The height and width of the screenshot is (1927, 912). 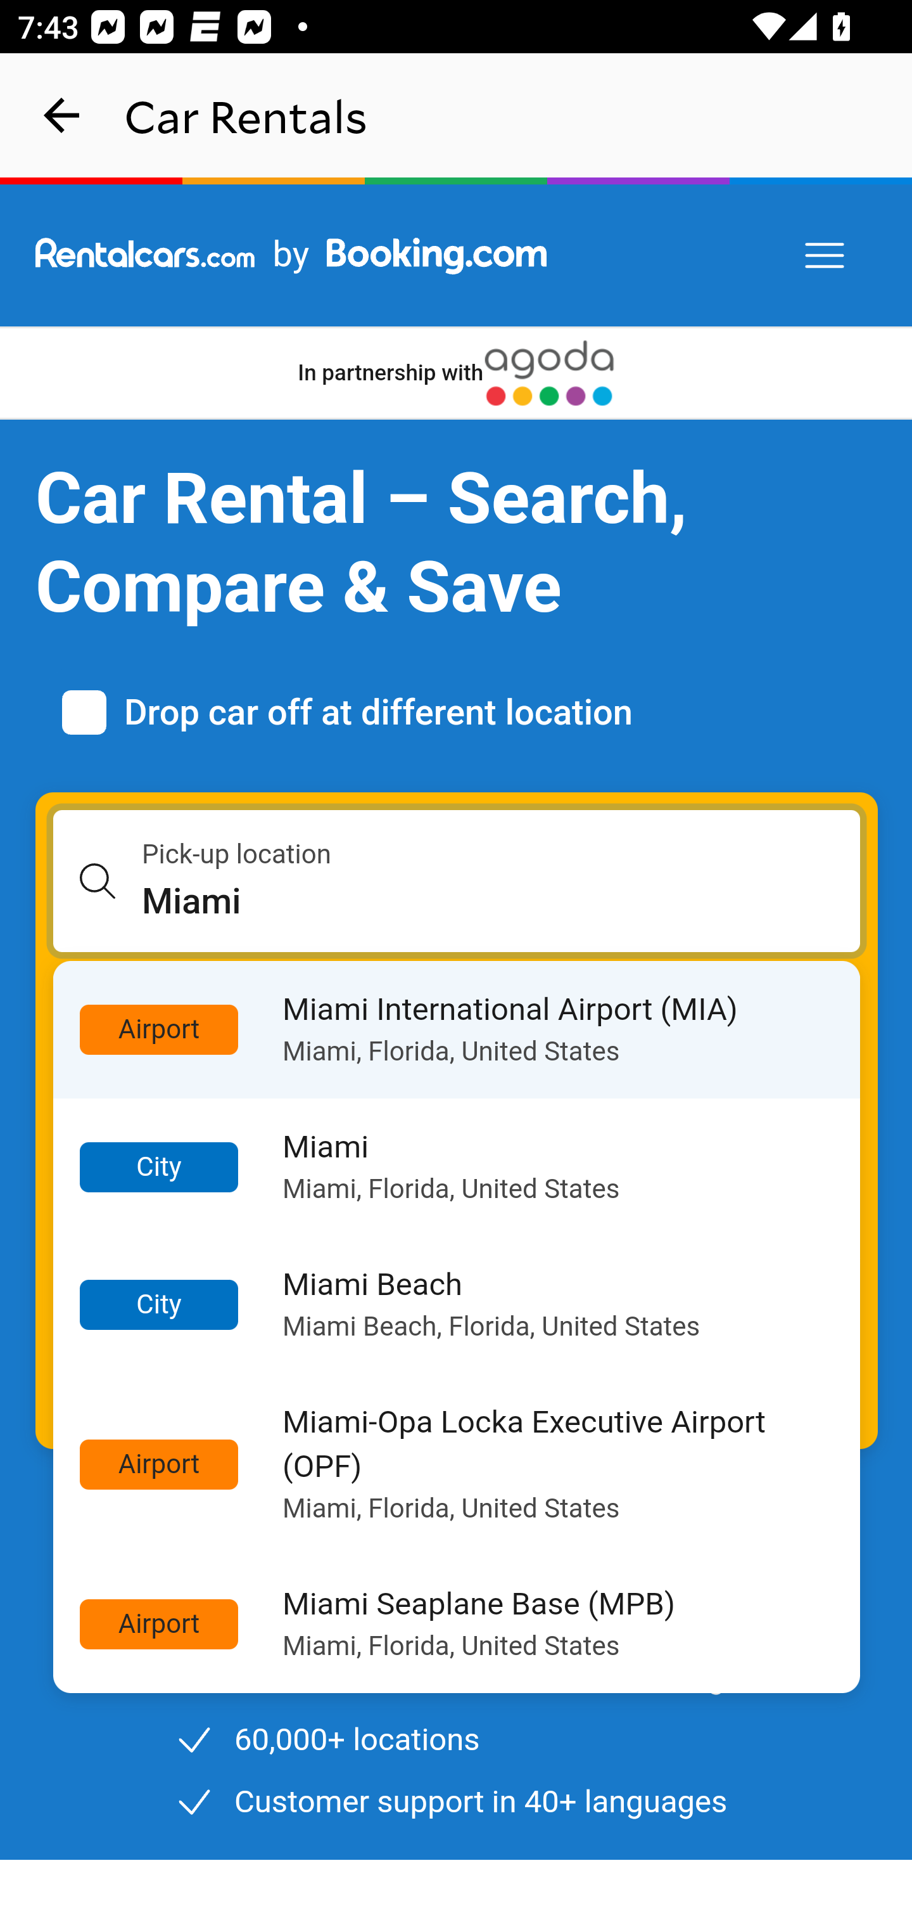 What do you see at coordinates (502, 901) in the screenshot?
I see `Miami` at bounding box center [502, 901].